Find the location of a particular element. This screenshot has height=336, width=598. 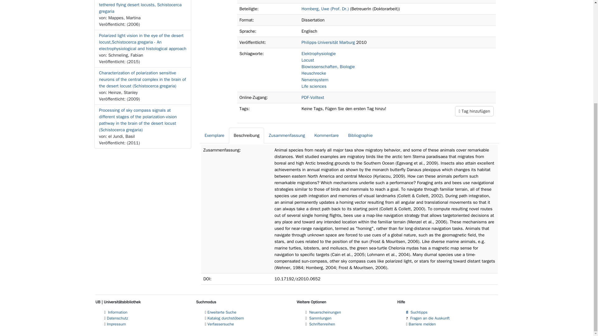

Life sciences is located at coordinates (314, 86).